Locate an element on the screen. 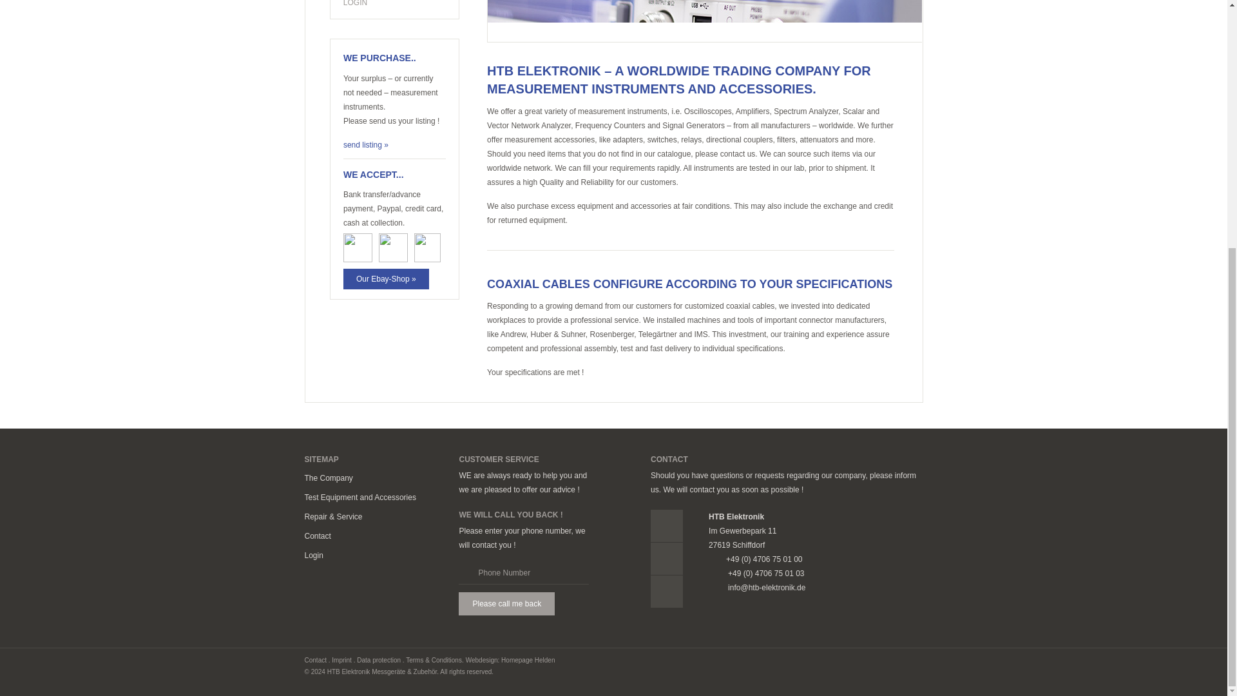 This screenshot has width=1237, height=696. LOGIN is located at coordinates (394, 9).